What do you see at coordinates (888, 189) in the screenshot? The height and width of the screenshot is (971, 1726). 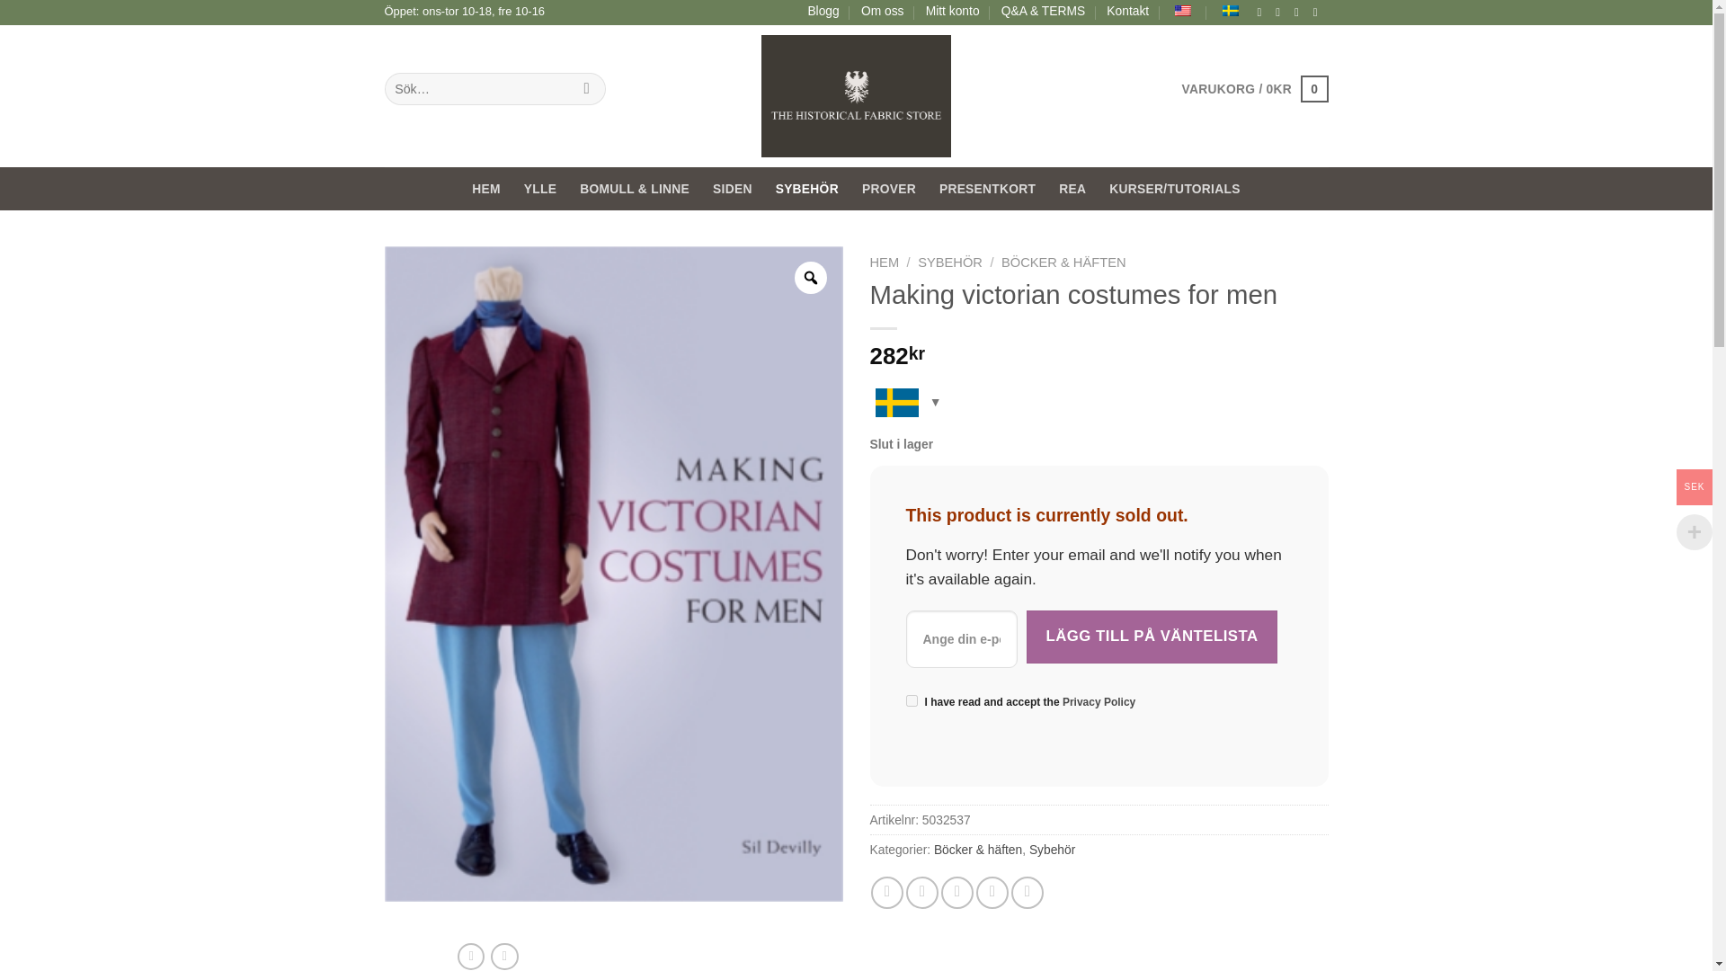 I see `PROVER` at bounding box center [888, 189].